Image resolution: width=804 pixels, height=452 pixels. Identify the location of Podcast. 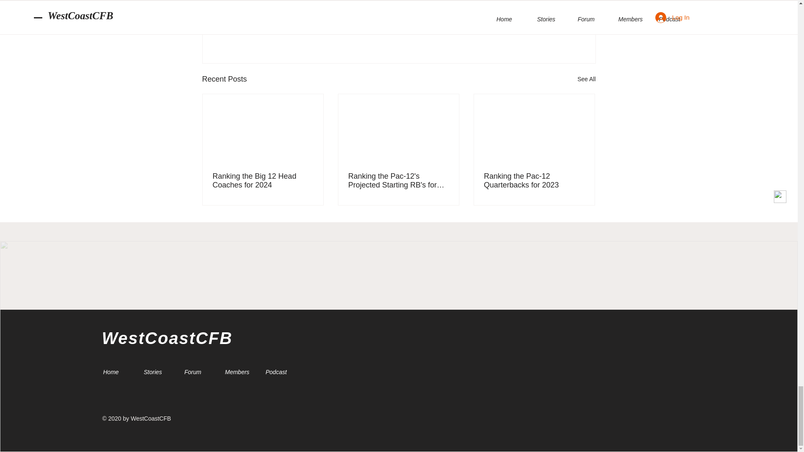
(279, 372).